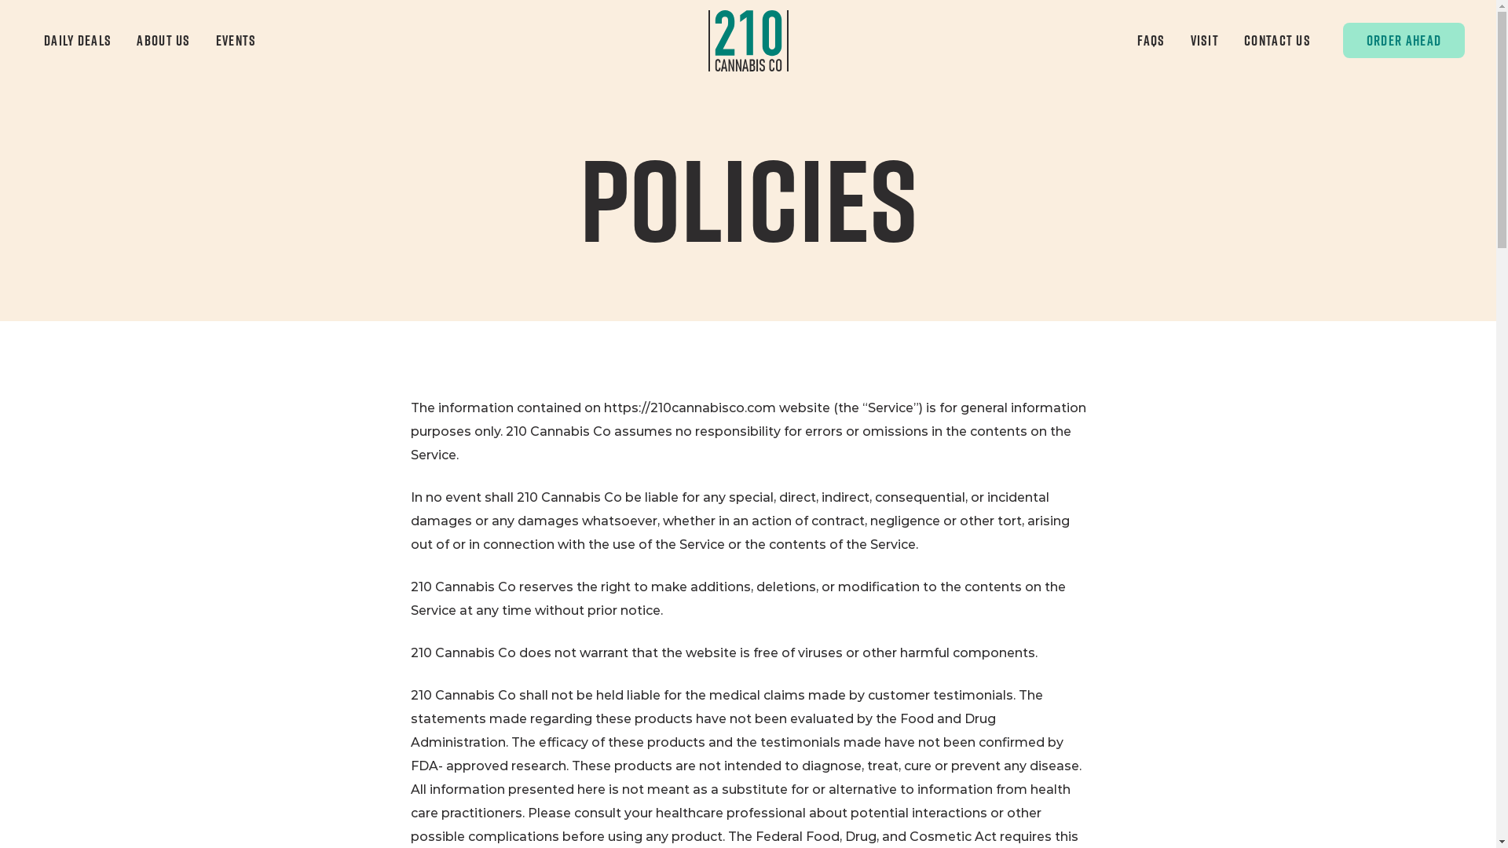 This screenshot has height=848, width=1508. Describe the element at coordinates (0, 0) in the screenshot. I see `Skip to content` at that location.